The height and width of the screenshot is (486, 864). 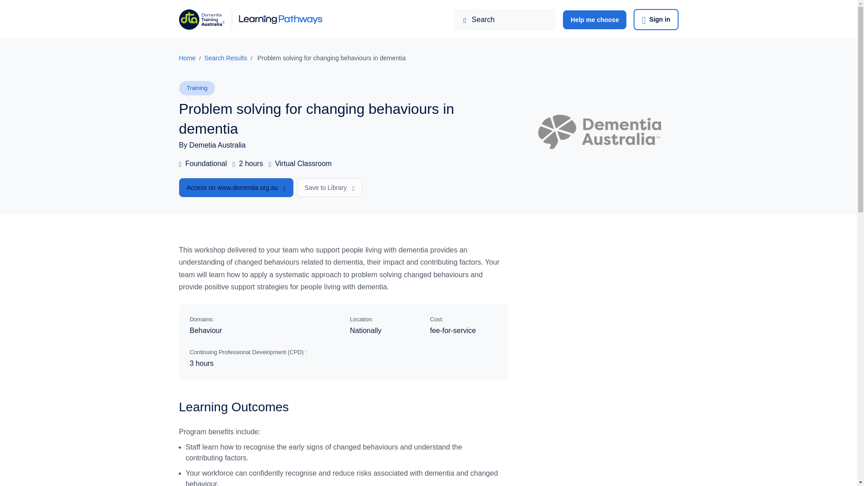 I want to click on Sign in, so click(x=656, y=19).